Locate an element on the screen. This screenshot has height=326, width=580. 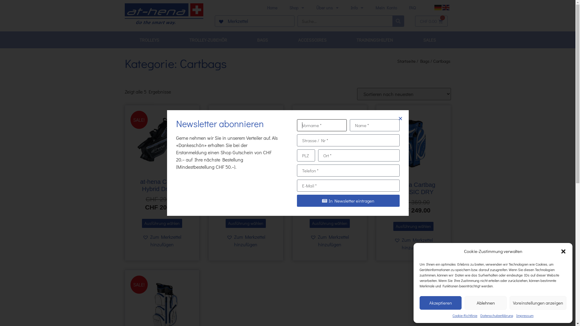
SALE!
at-hena Cartbag Hybrid Dry Lite
CHF 295.00
CHF 206.00 is located at coordinates (162, 162).